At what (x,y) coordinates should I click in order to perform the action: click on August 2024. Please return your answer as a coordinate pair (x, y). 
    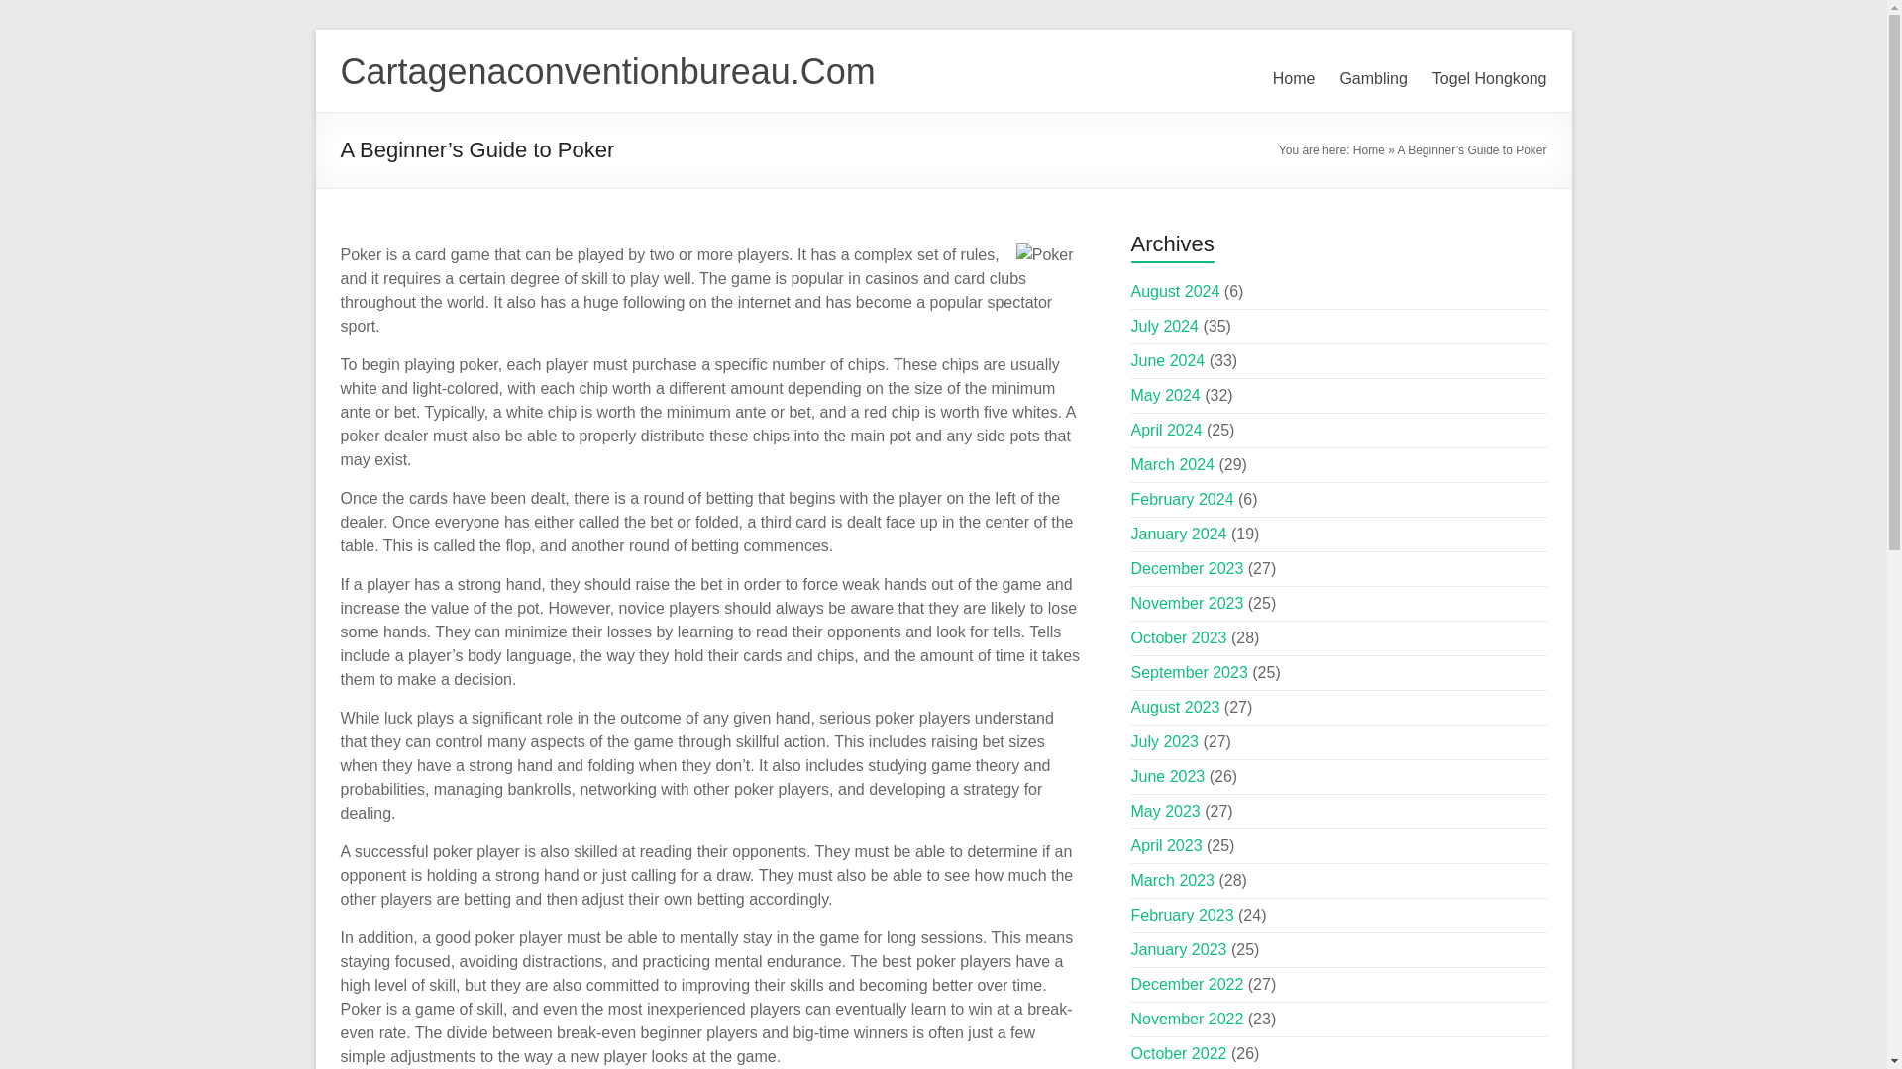
    Looking at the image, I should click on (1176, 291).